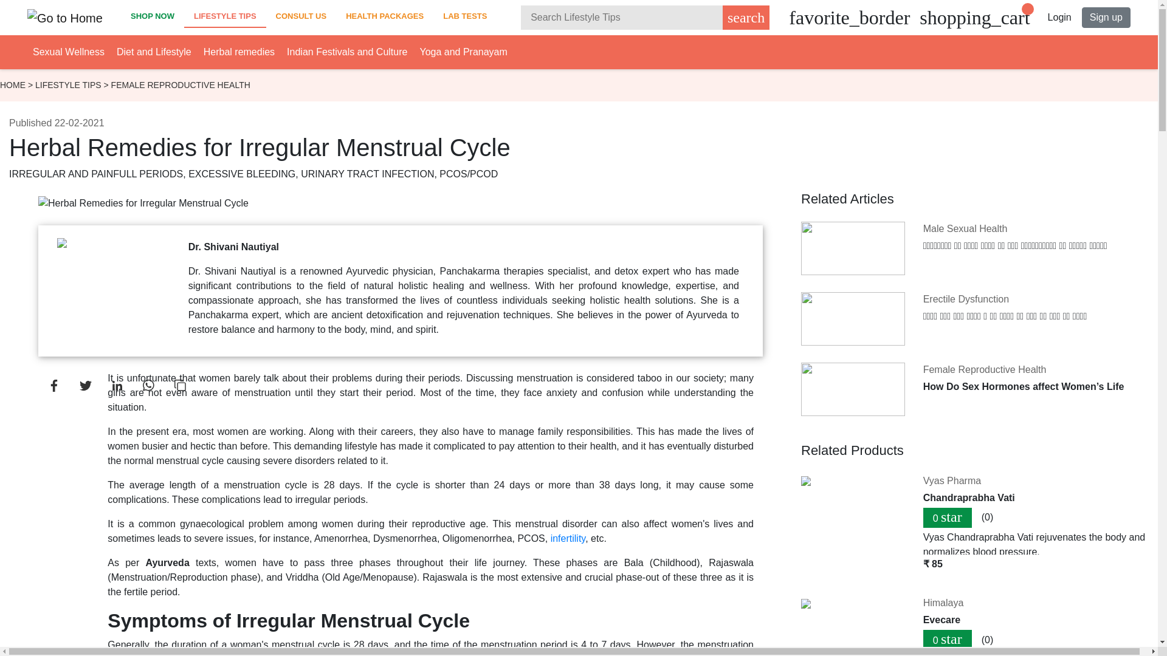 The width and height of the screenshot is (1167, 656). I want to click on Sign up, so click(1106, 17).